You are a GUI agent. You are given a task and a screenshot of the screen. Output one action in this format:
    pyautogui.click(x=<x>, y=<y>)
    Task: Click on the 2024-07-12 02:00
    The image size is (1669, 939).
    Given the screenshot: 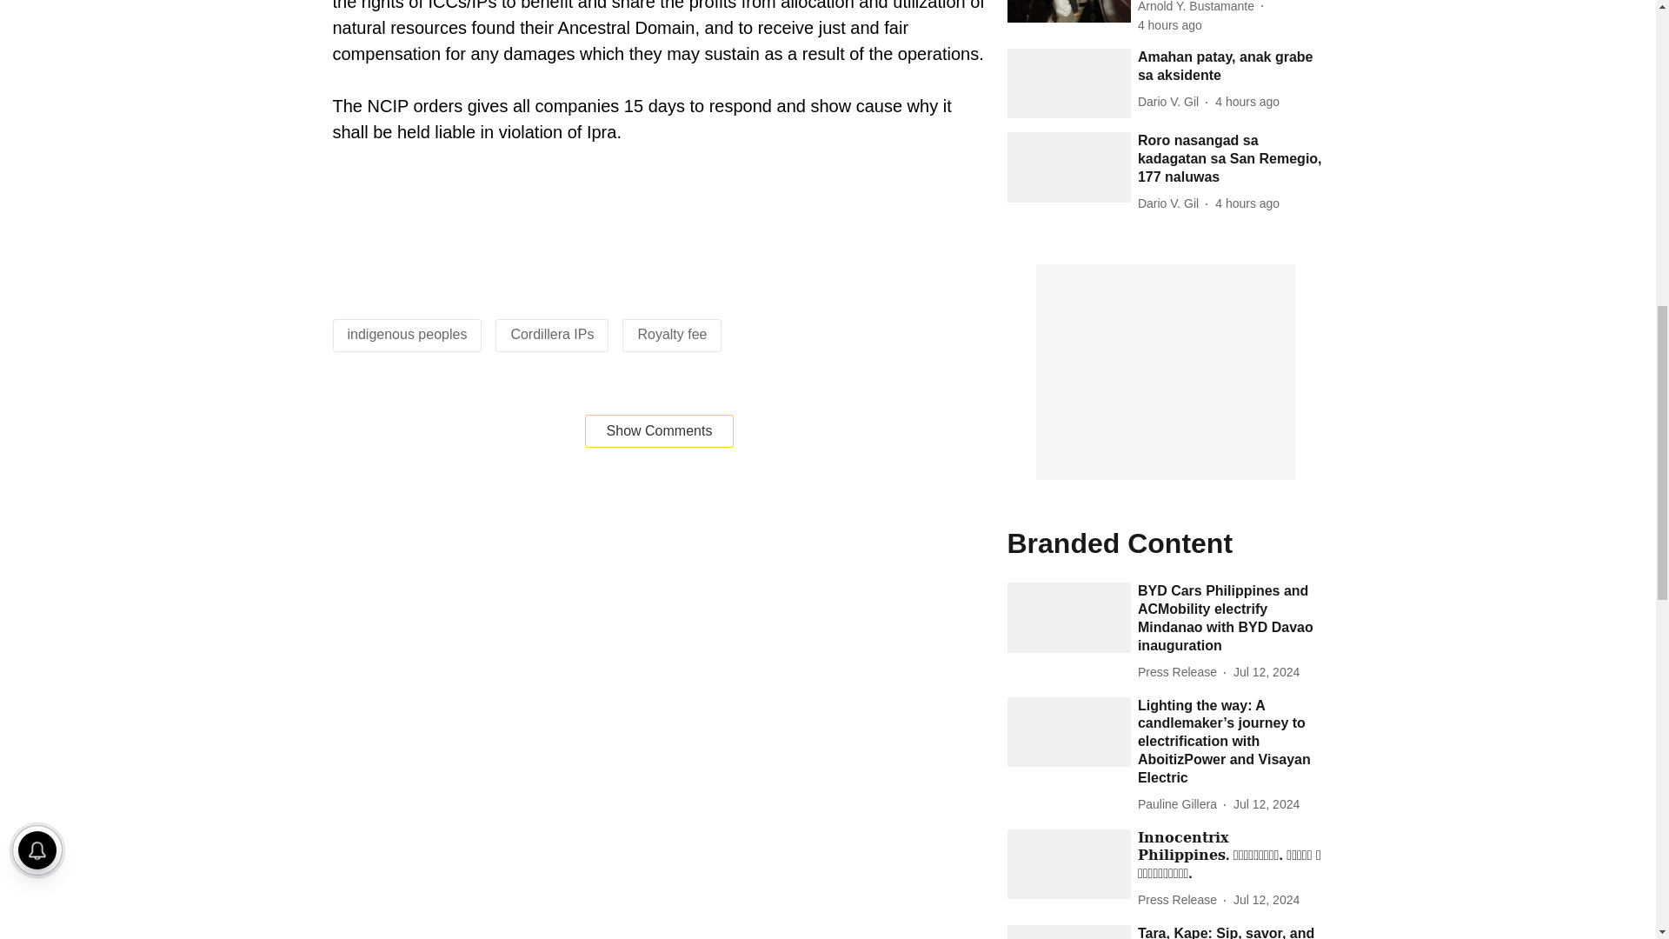 What is the action you would take?
    pyautogui.click(x=1266, y=900)
    